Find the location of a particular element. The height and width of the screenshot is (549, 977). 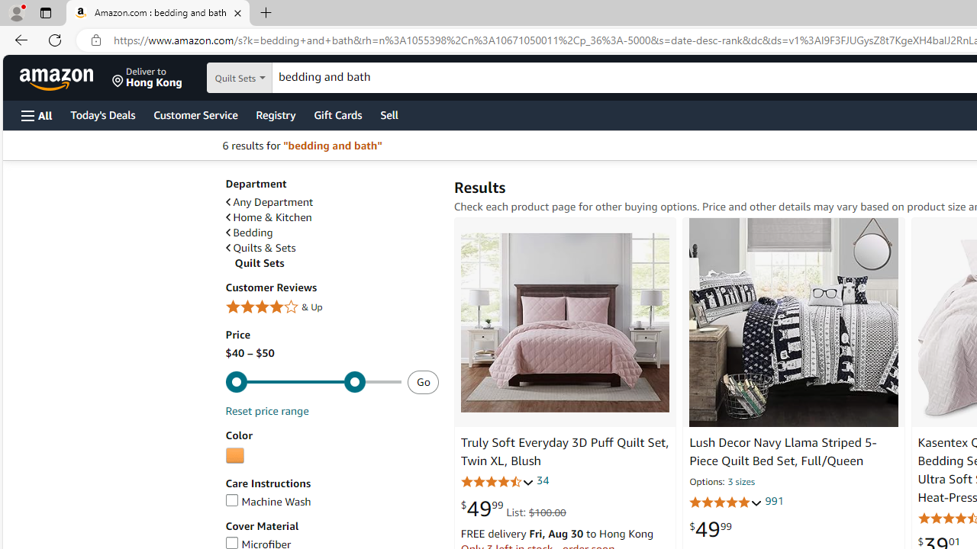

3 sizes is located at coordinates (740, 482).